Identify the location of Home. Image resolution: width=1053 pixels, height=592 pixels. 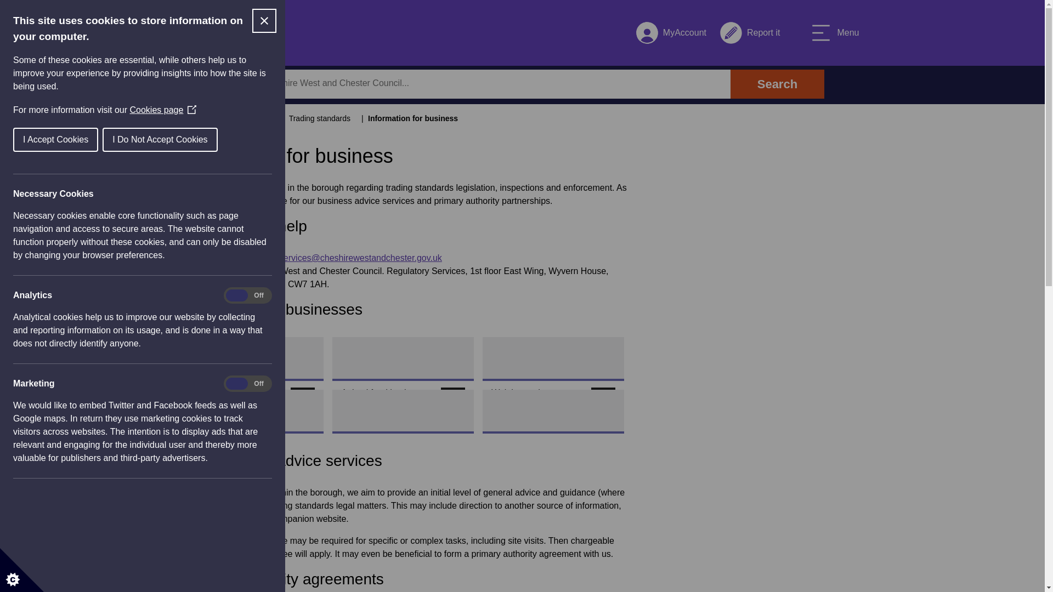
(240, 399).